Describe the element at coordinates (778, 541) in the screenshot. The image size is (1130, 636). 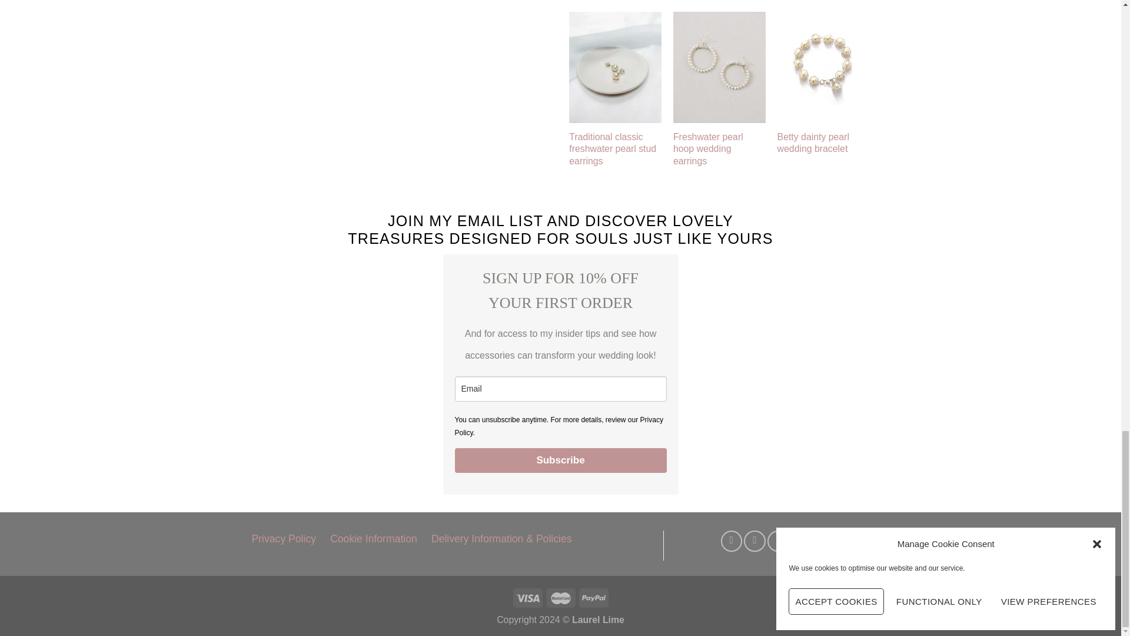
I see `Follow on Twitter` at that location.